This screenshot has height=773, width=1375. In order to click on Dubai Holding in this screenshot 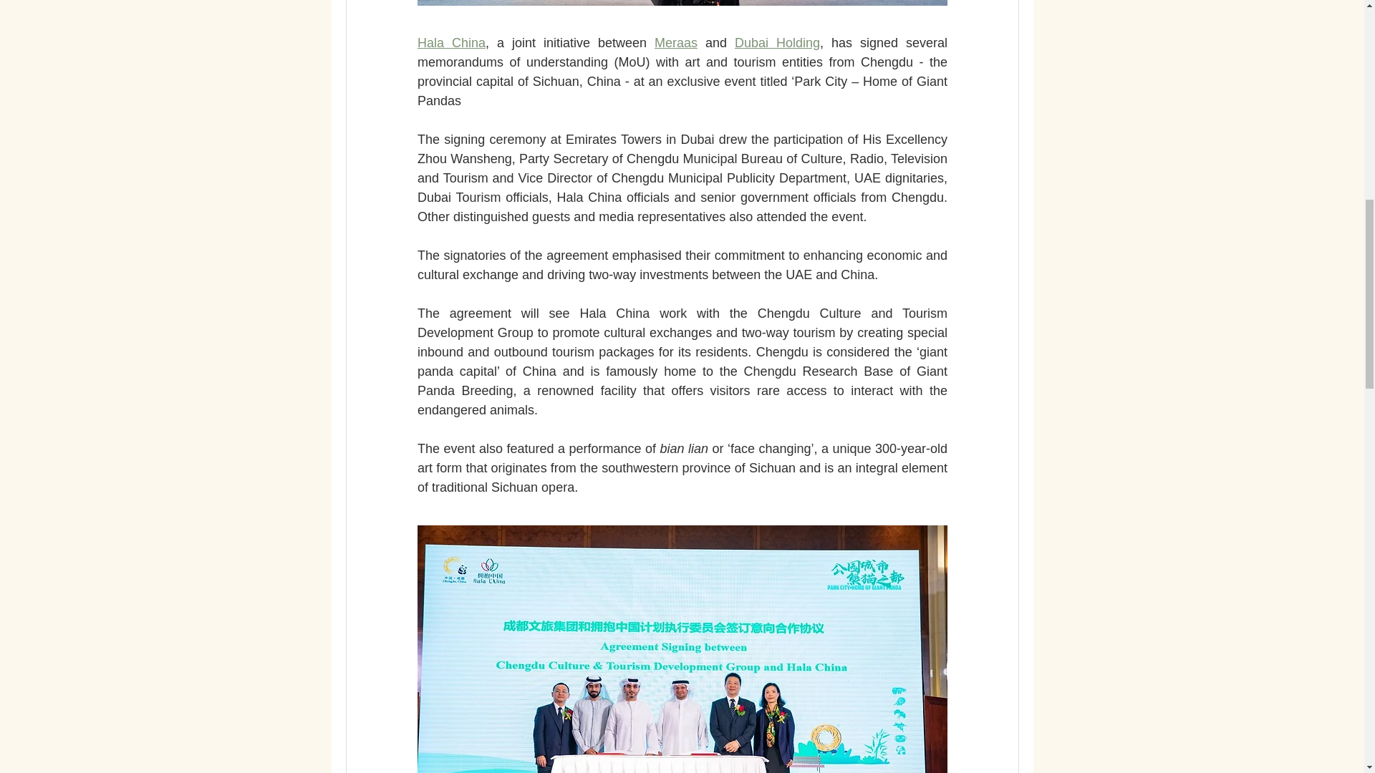, I will do `click(776, 43)`.